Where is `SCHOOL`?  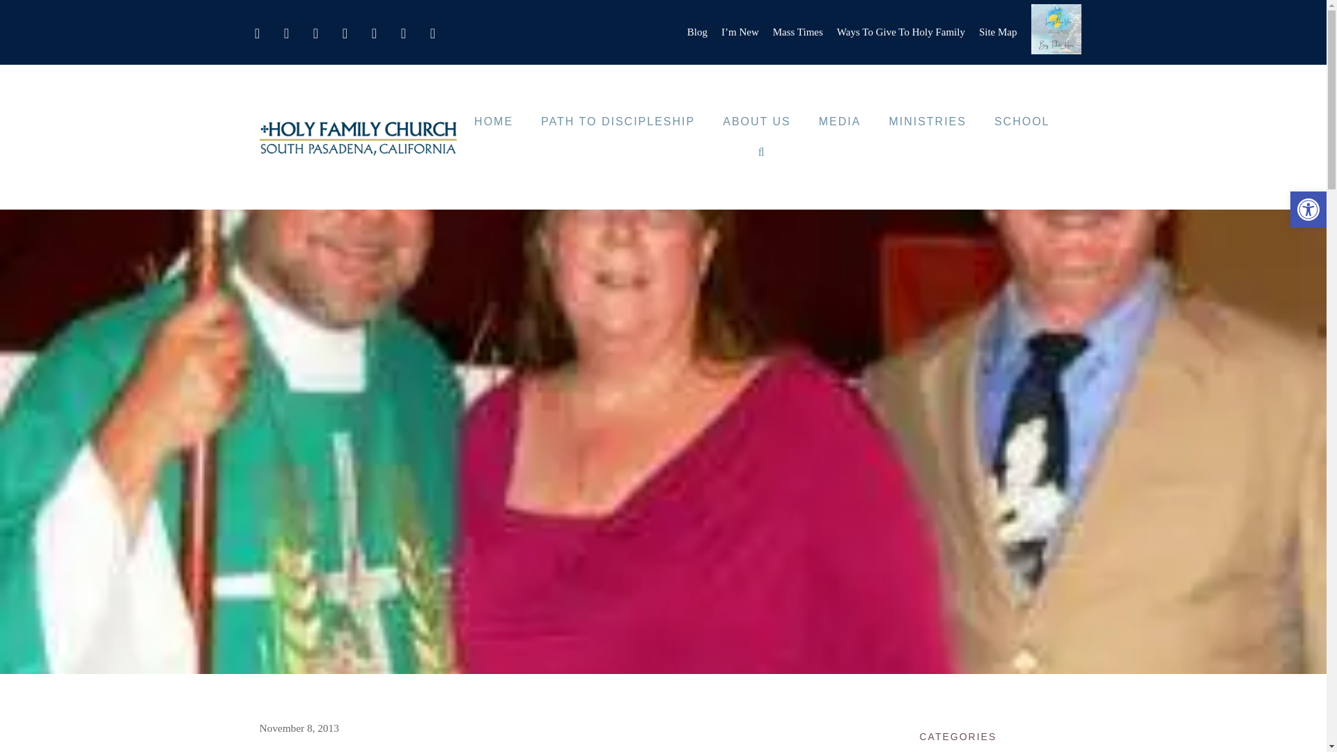 SCHOOL is located at coordinates (1022, 121).